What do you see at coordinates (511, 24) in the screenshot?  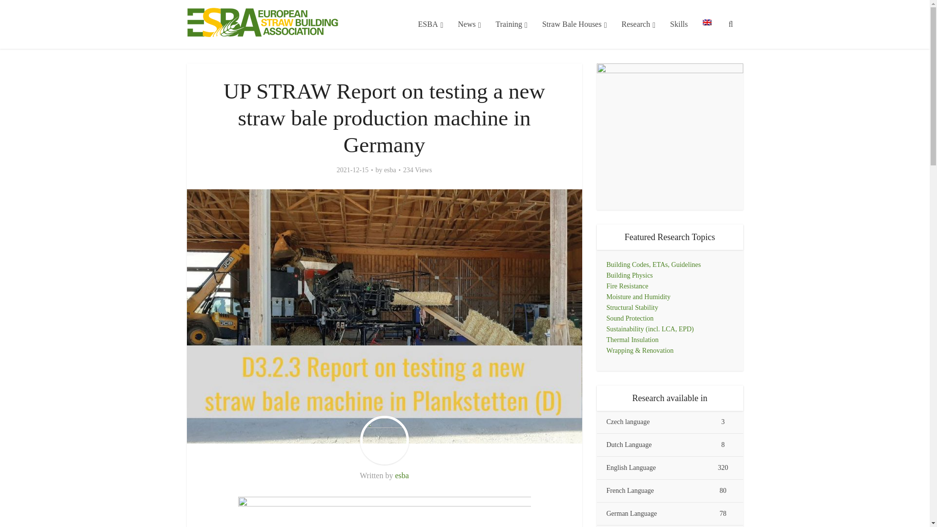 I see `Training` at bounding box center [511, 24].